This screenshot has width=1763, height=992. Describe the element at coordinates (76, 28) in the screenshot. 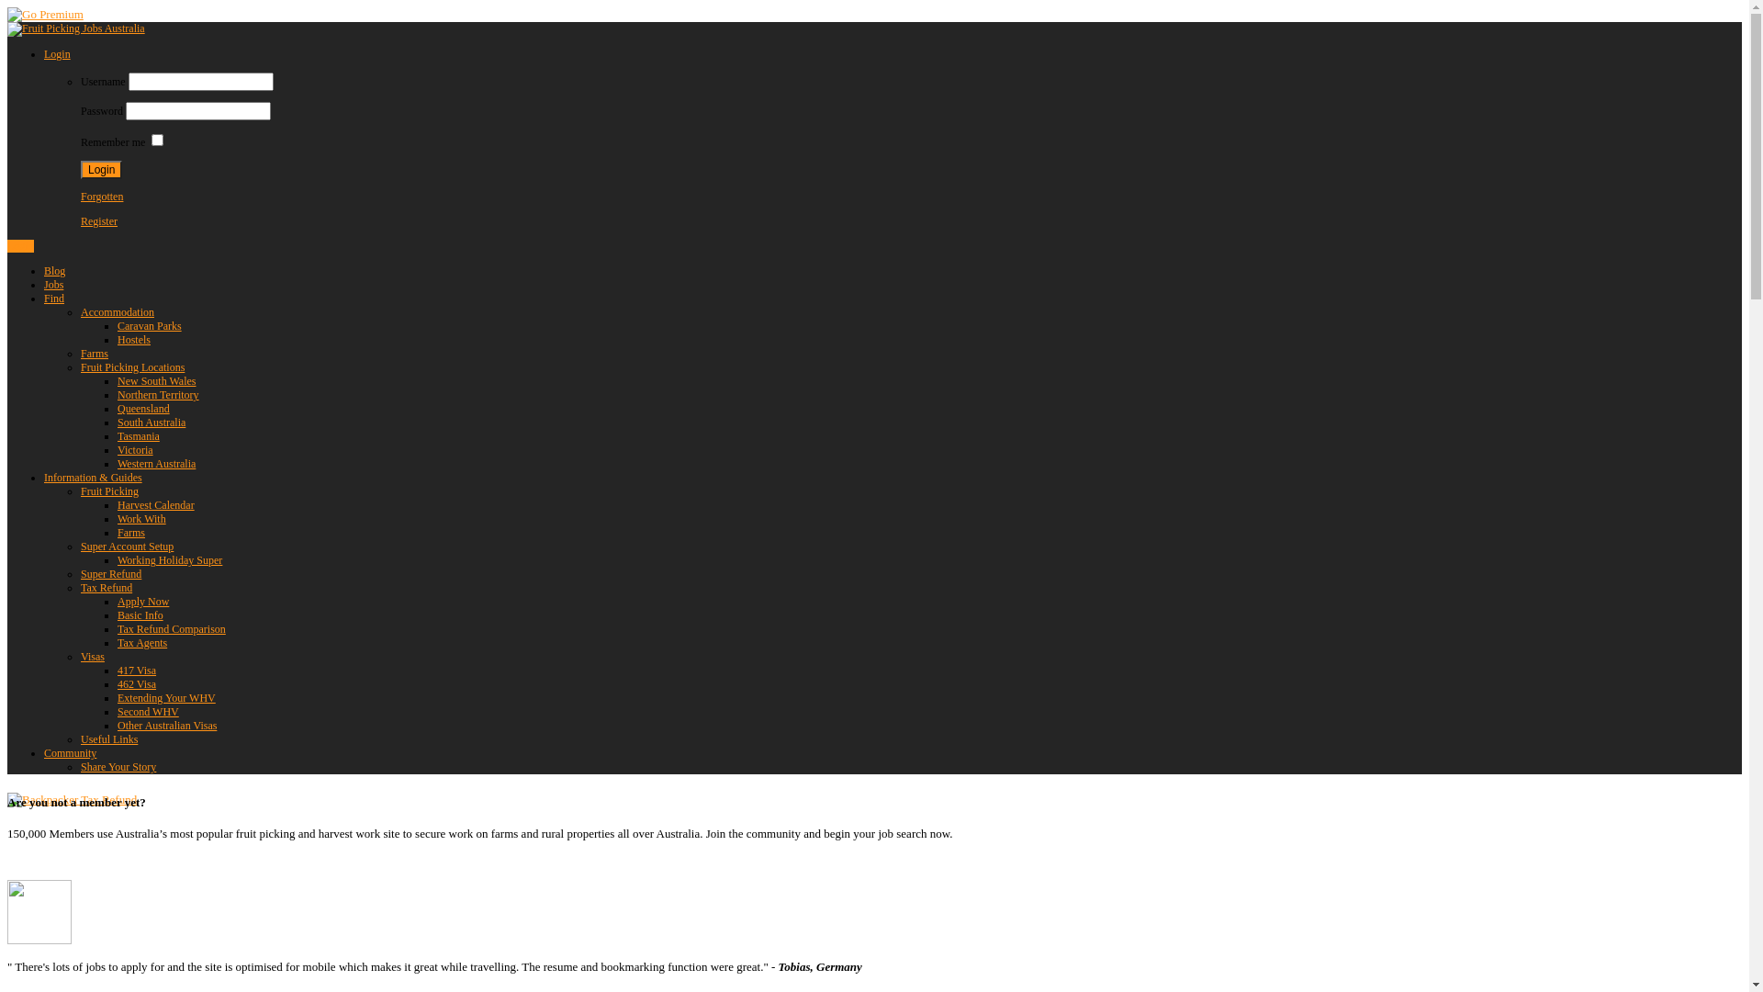

I see `Fruit Picking Jobs Australia` at that location.